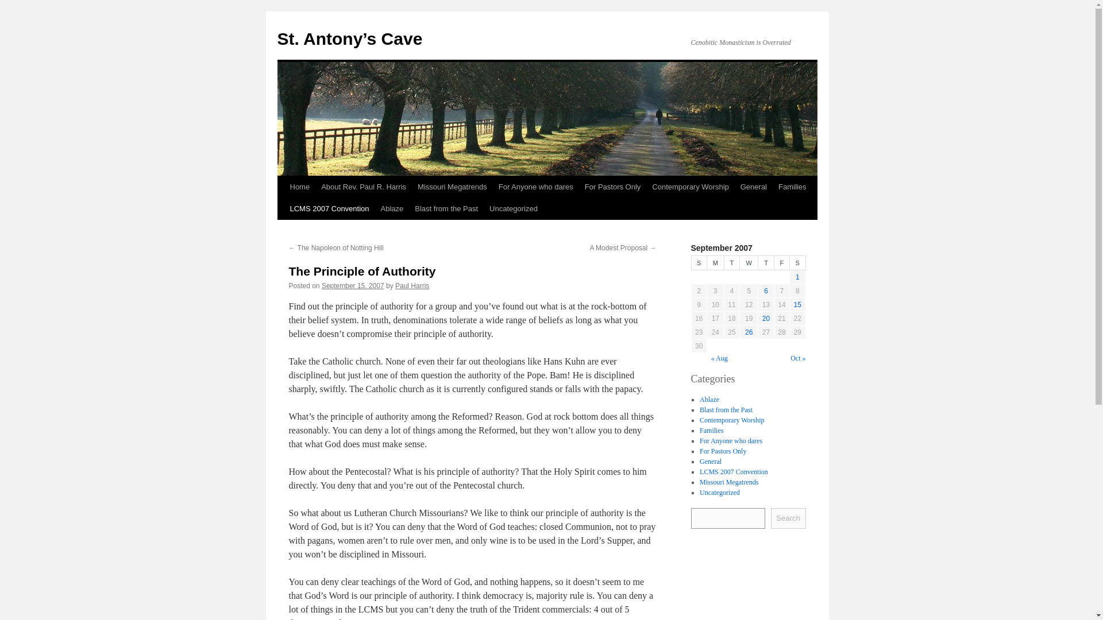 The width and height of the screenshot is (1103, 620). I want to click on For Anyone who dares, so click(731, 440).